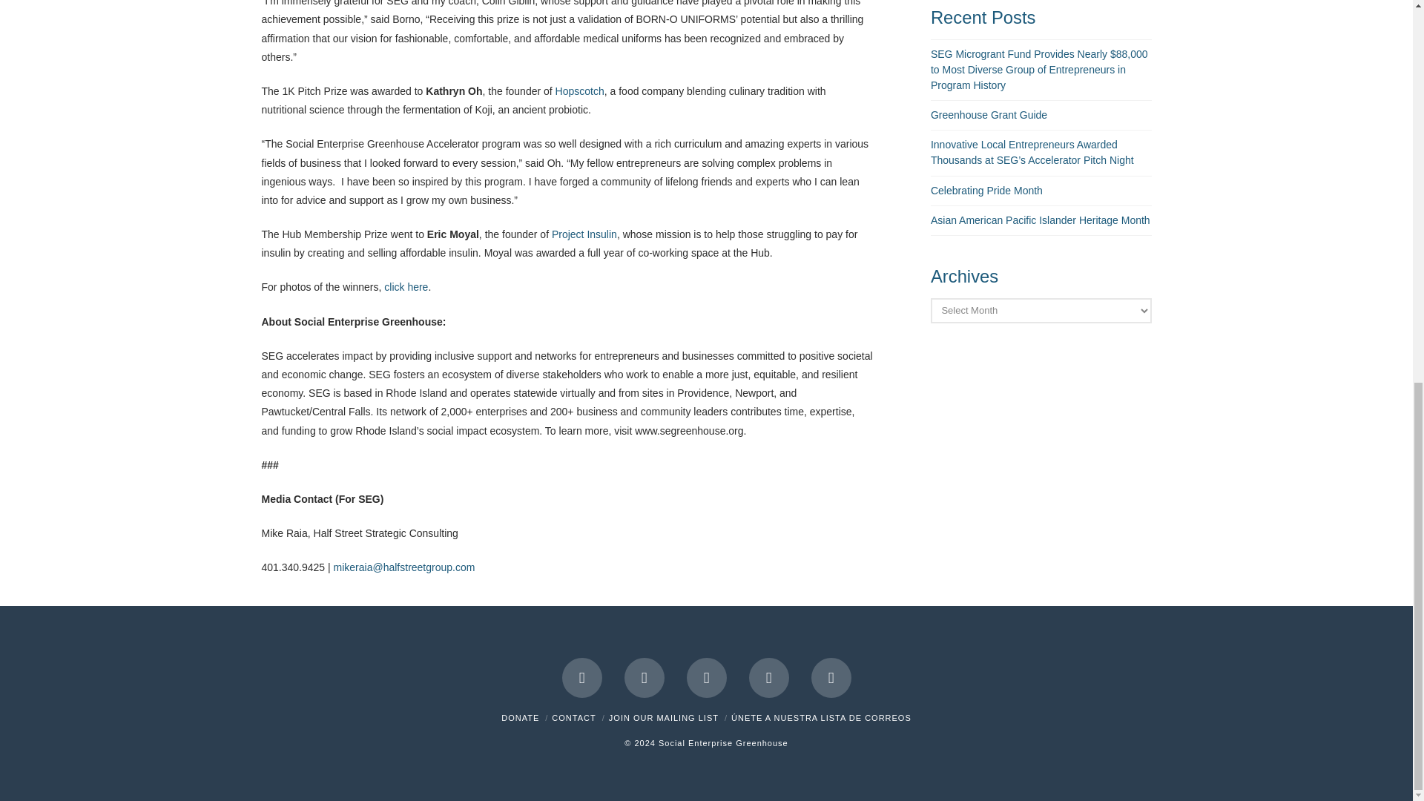 The width and height of the screenshot is (1424, 801). I want to click on LinkedIn, so click(706, 677).